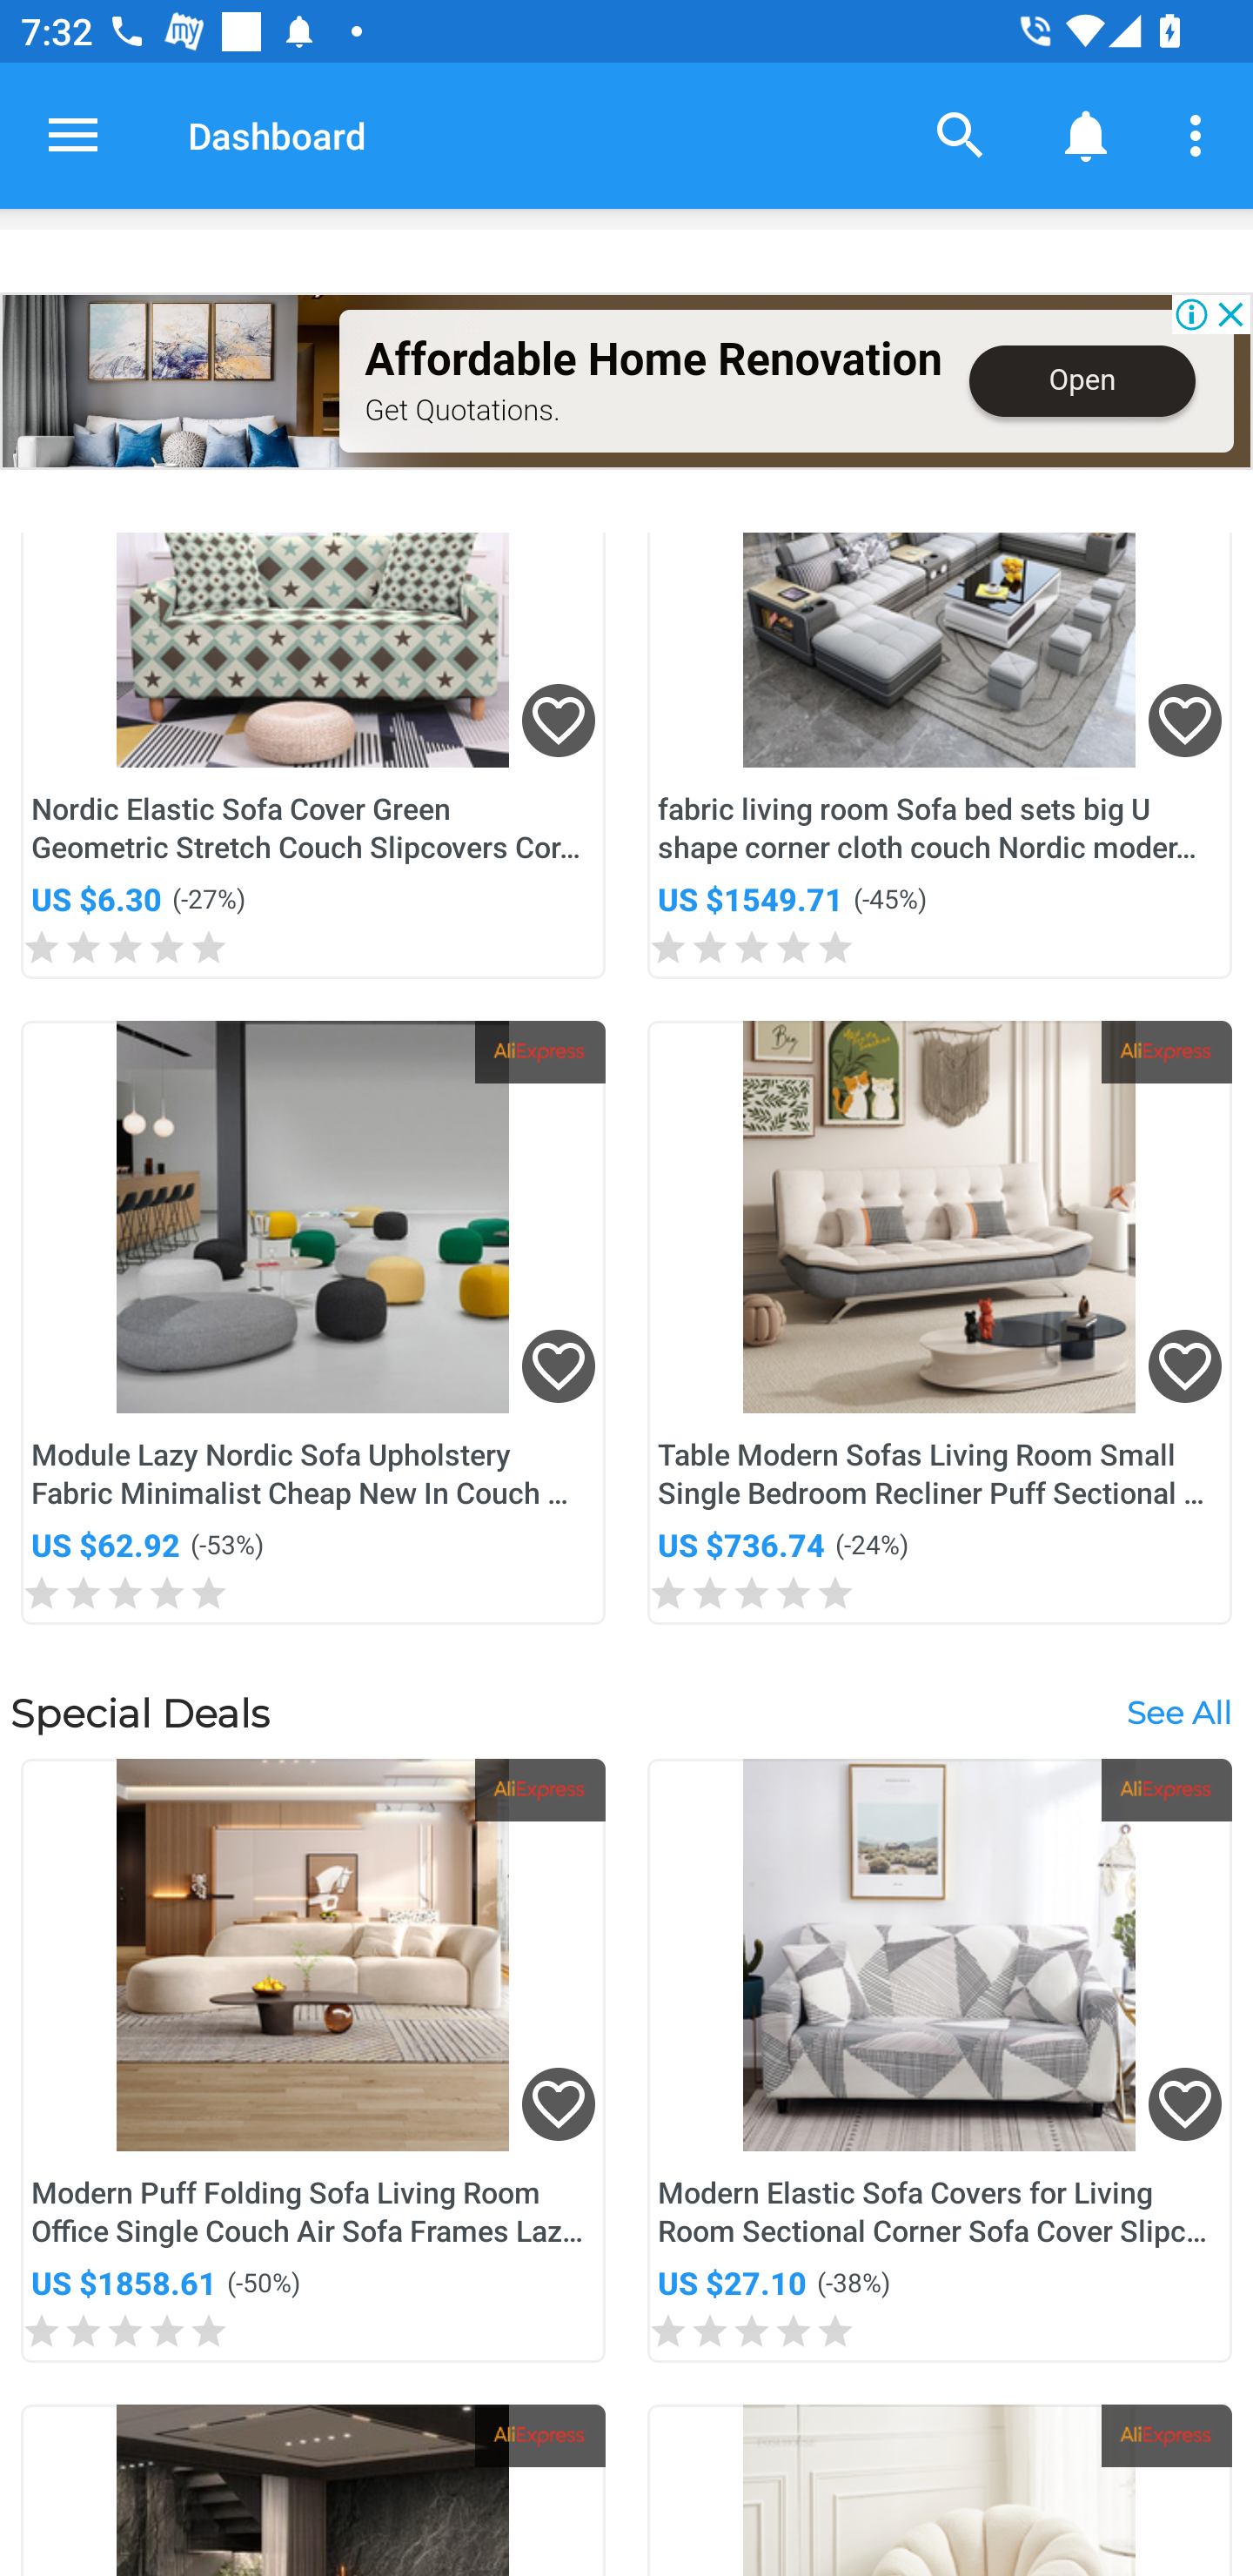 The width and height of the screenshot is (1253, 2576). Describe the element at coordinates (171, 381) in the screenshot. I see `free-quote` at that location.